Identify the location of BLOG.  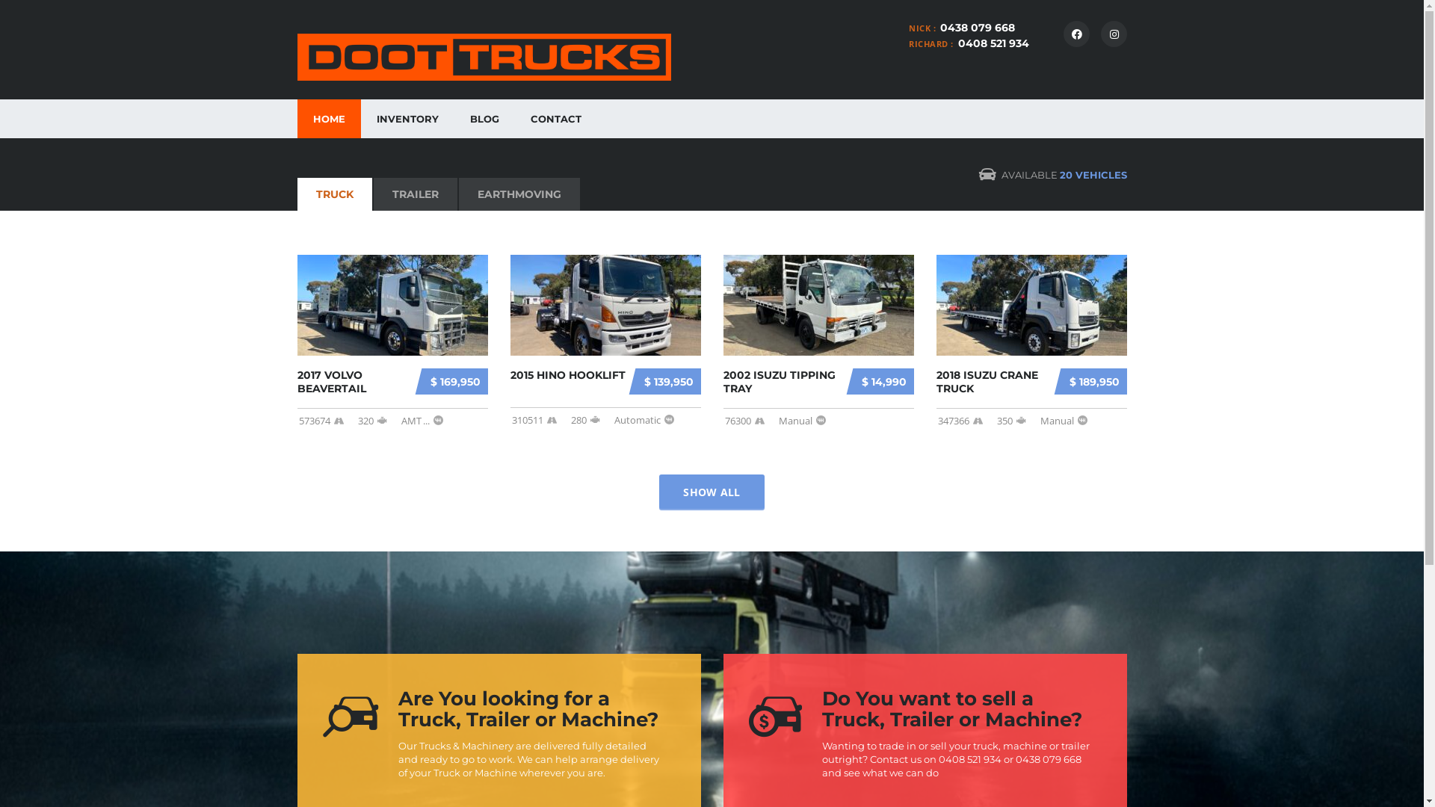
(484, 119).